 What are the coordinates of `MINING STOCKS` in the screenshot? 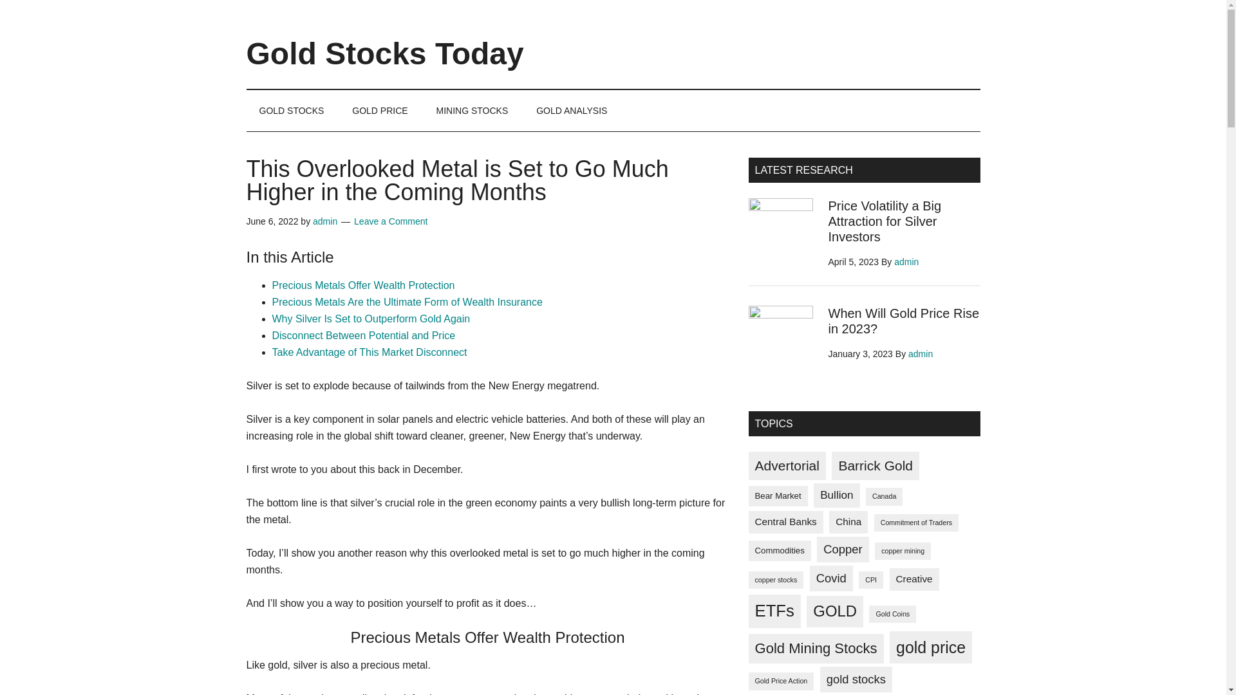 It's located at (473, 111).